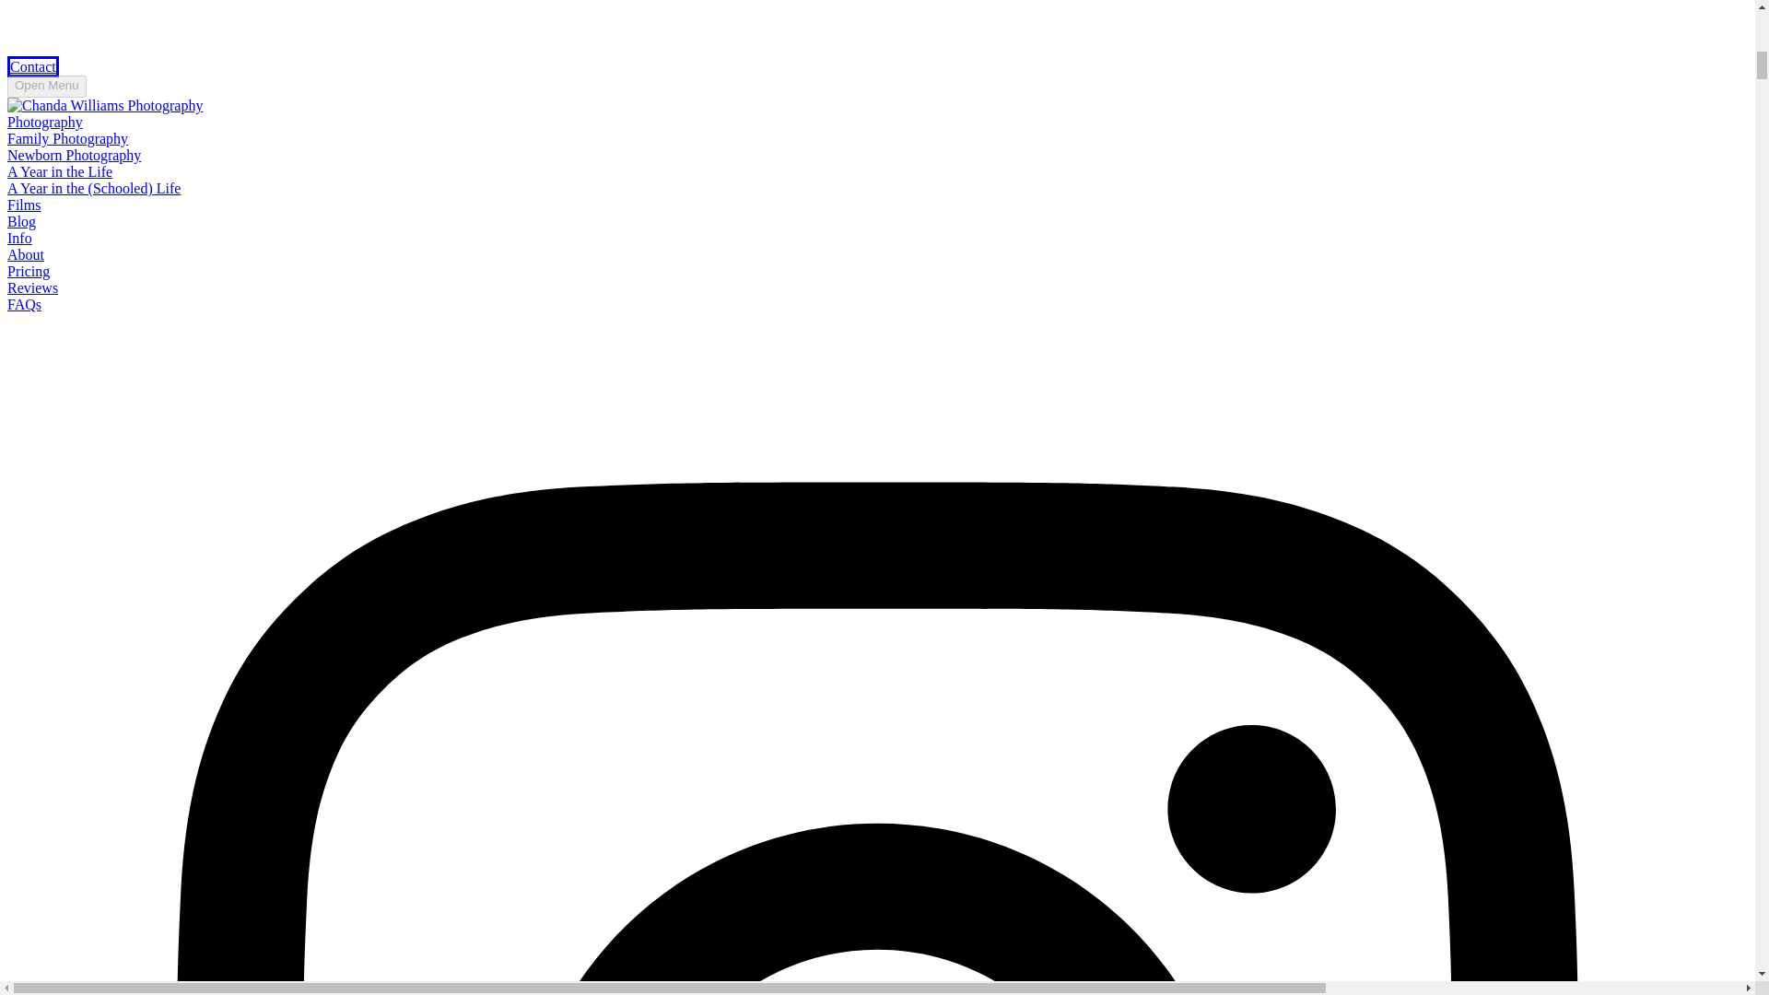 The width and height of the screenshot is (1769, 995). Describe the element at coordinates (24, 205) in the screenshot. I see `Films` at that location.